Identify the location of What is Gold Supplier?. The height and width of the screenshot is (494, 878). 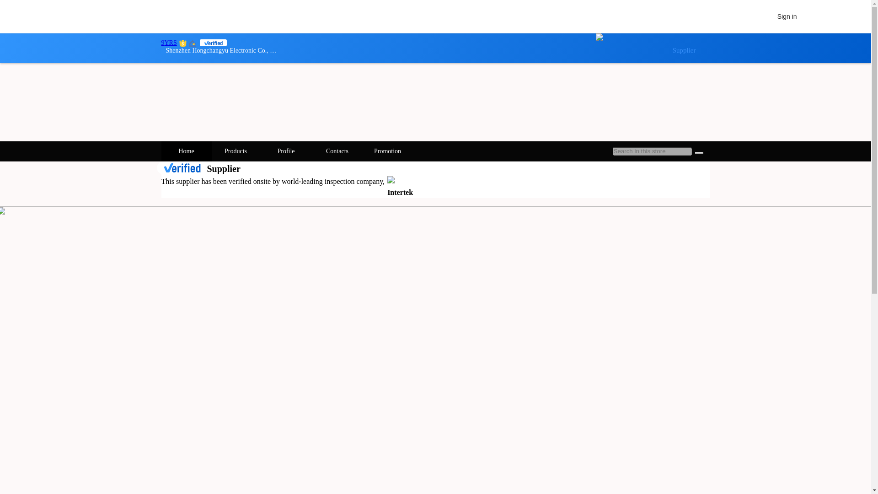
(168, 43).